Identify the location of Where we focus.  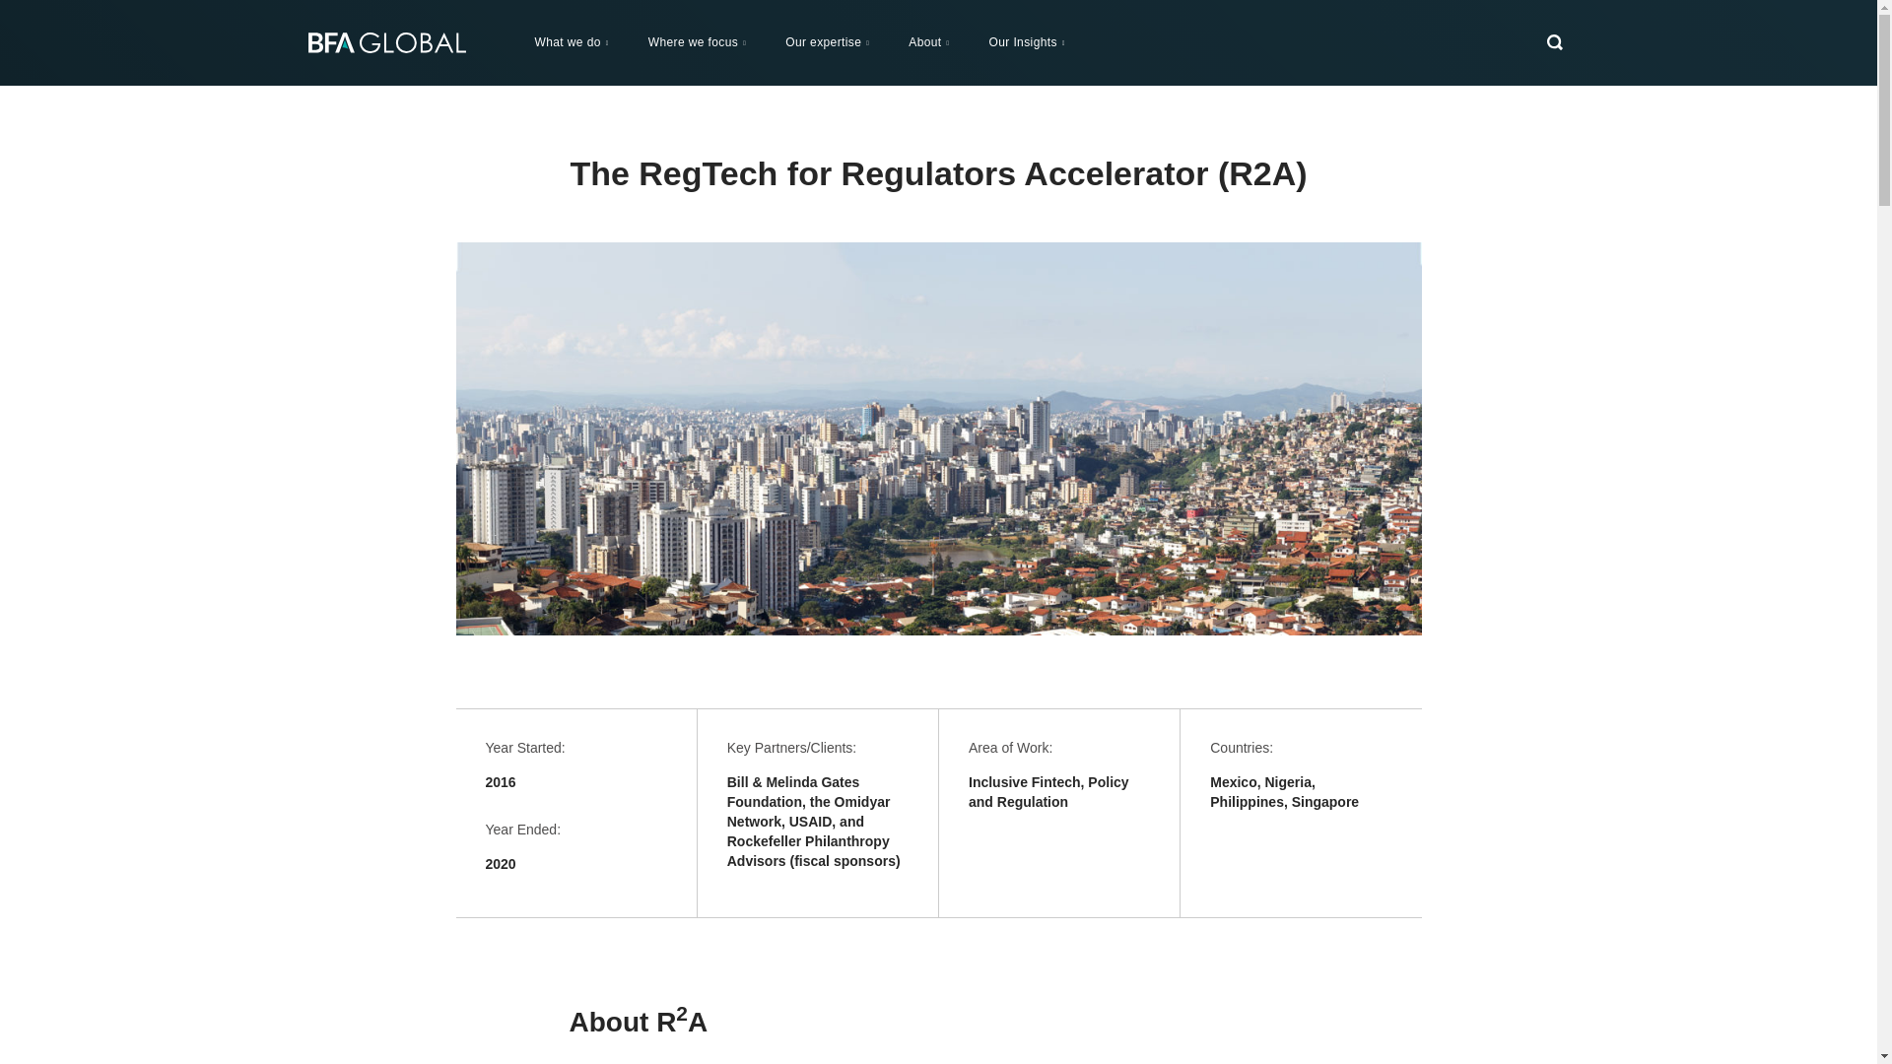
(697, 41).